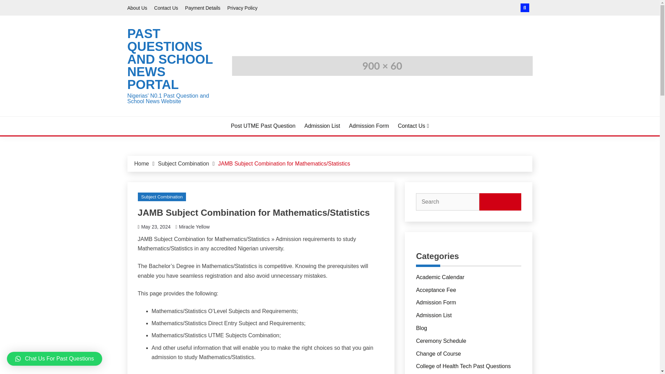 The height and width of the screenshot is (374, 665). What do you see at coordinates (194, 226) in the screenshot?
I see `Miracle Yellow` at bounding box center [194, 226].